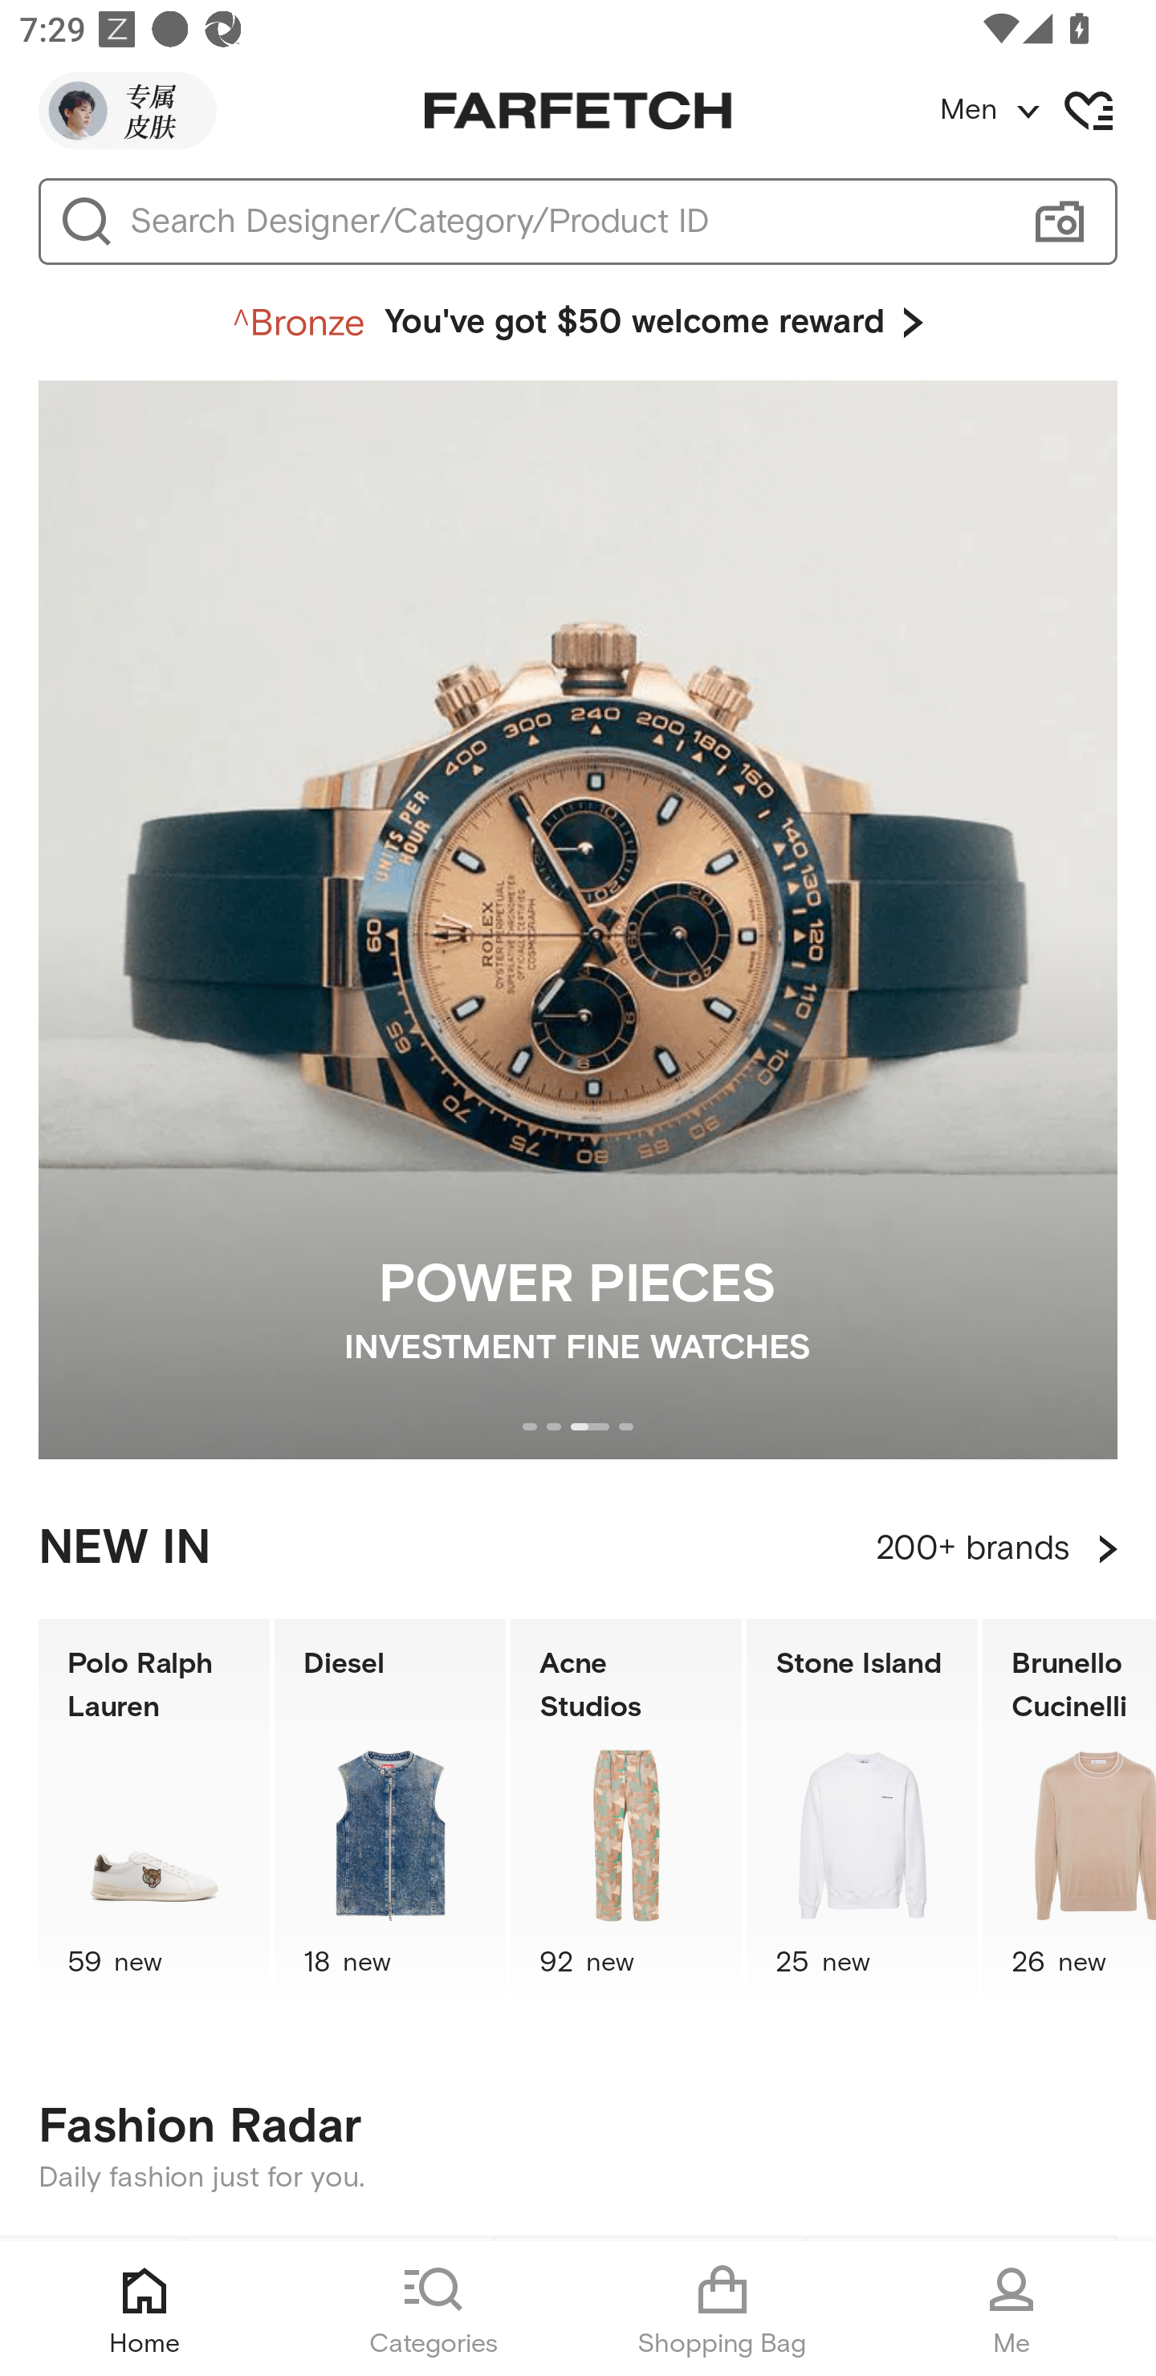  What do you see at coordinates (1011, 2309) in the screenshot?
I see `Me` at bounding box center [1011, 2309].